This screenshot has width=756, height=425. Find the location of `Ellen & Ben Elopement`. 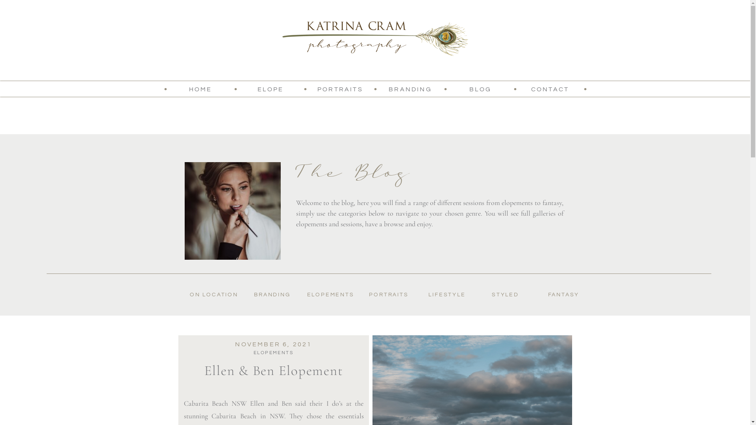

Ellen & Ben Elopement is located at coordinates (274, 371).